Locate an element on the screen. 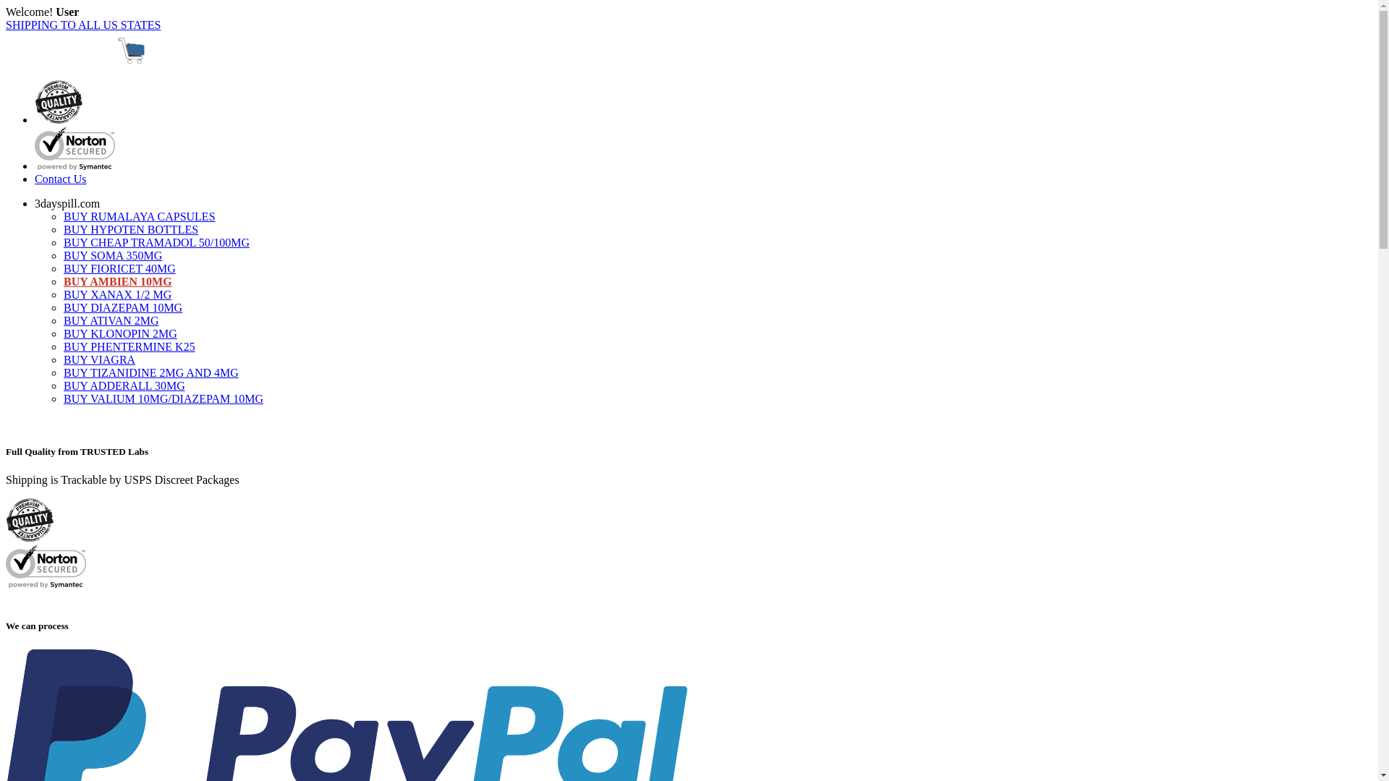 This screenshot has width=1389, height=781. BUY KLONOPIN 2MG is located at coordinates (120, 334).